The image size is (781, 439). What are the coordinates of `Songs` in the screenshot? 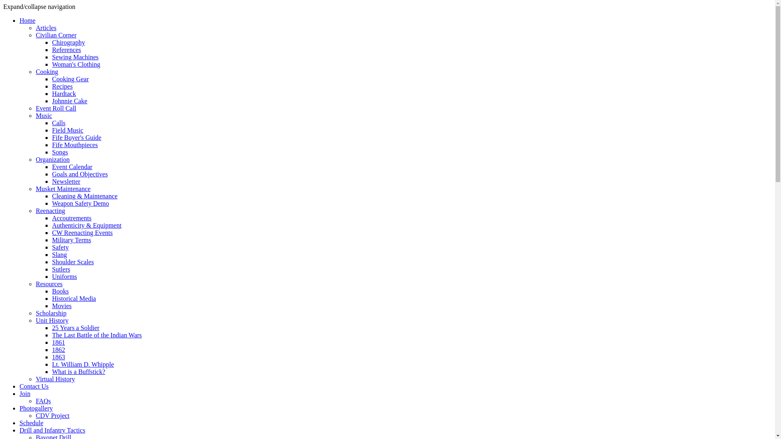 It's located at (60, 152).